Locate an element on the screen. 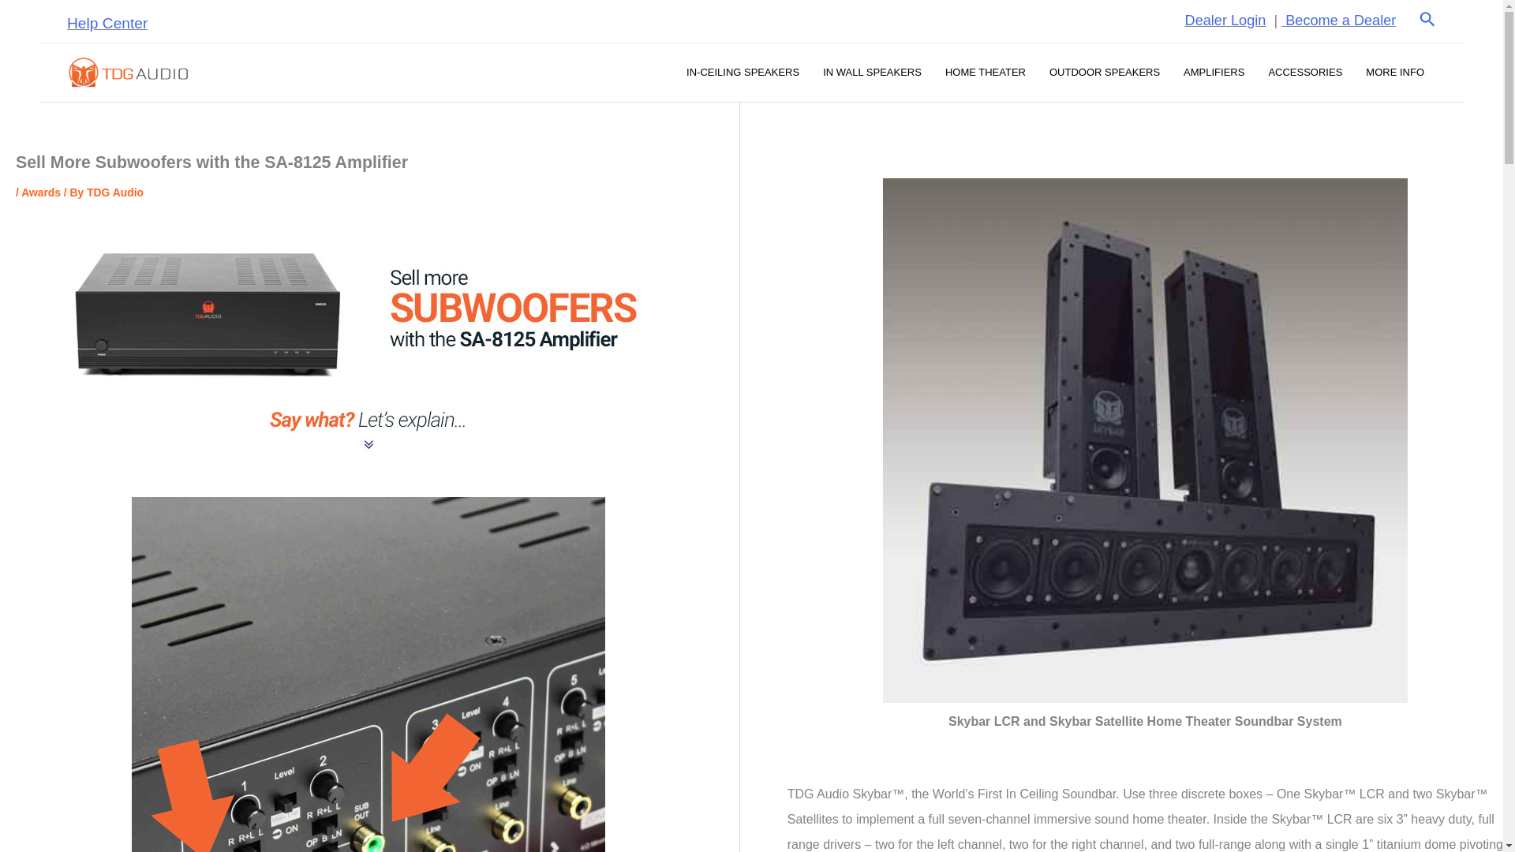 The height and width of the screenshot is (852, 1515). Chat Widget is located at coordinates (39, 814).